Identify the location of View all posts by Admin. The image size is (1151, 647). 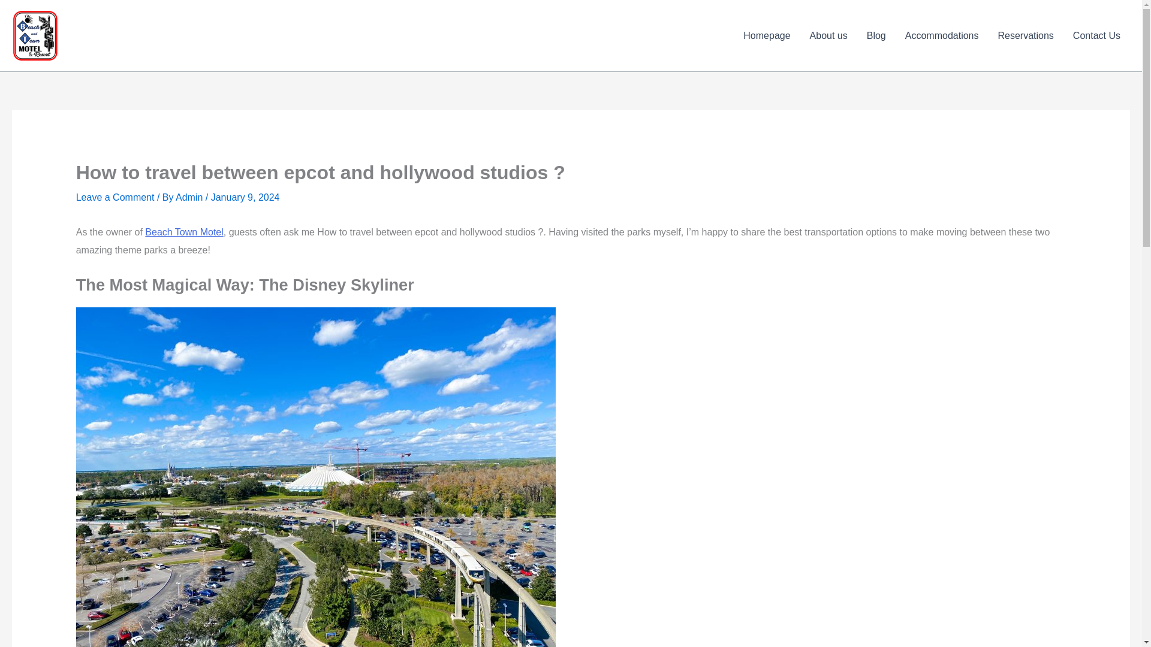
(191, 197).